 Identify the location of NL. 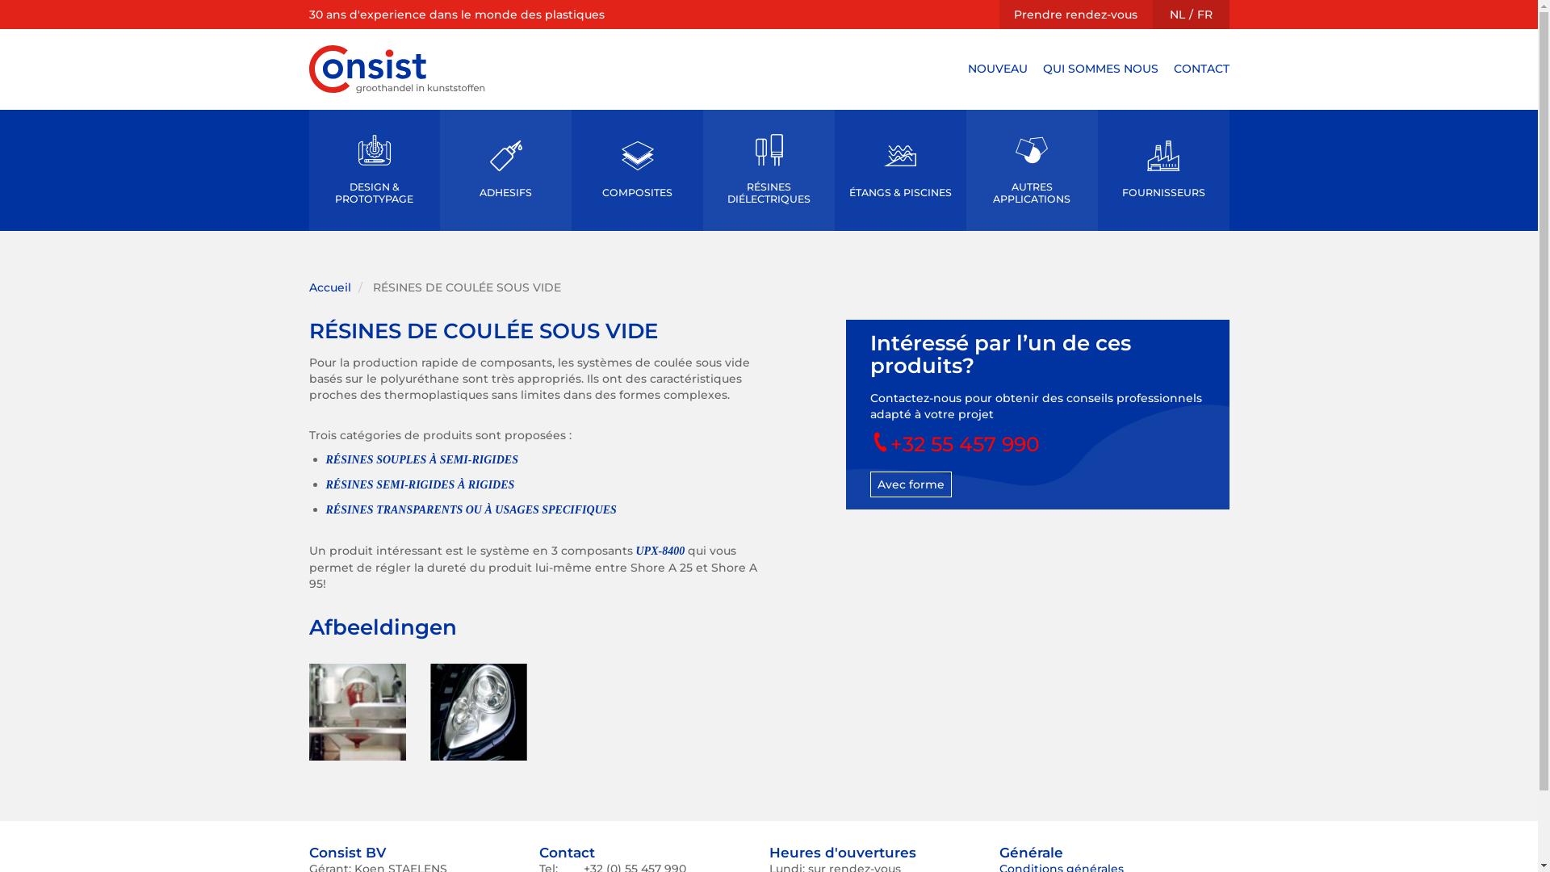
(1177, 15).